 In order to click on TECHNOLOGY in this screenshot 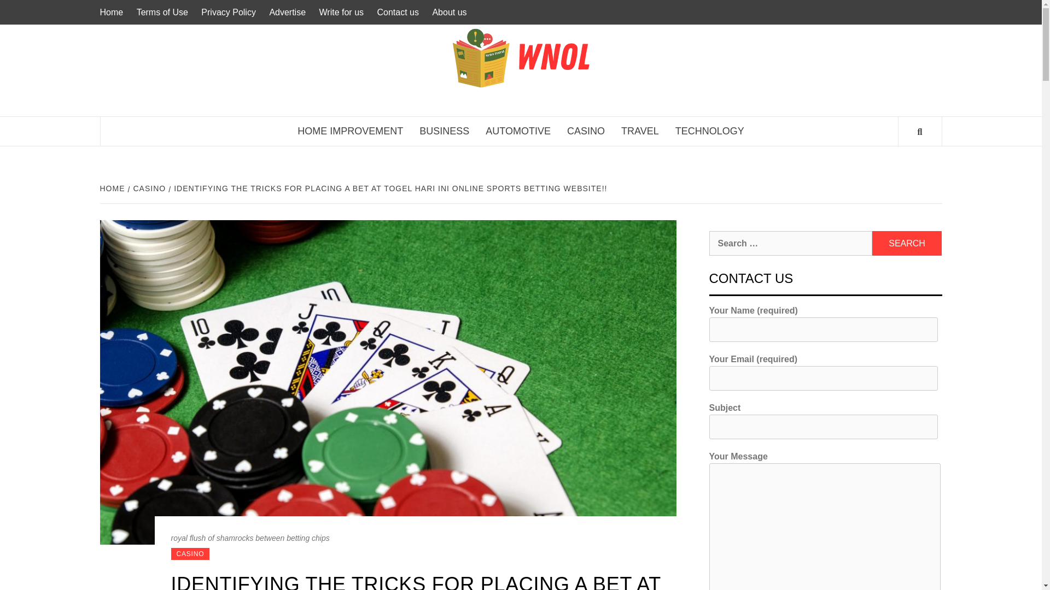, I will do `click(710, 131)`.